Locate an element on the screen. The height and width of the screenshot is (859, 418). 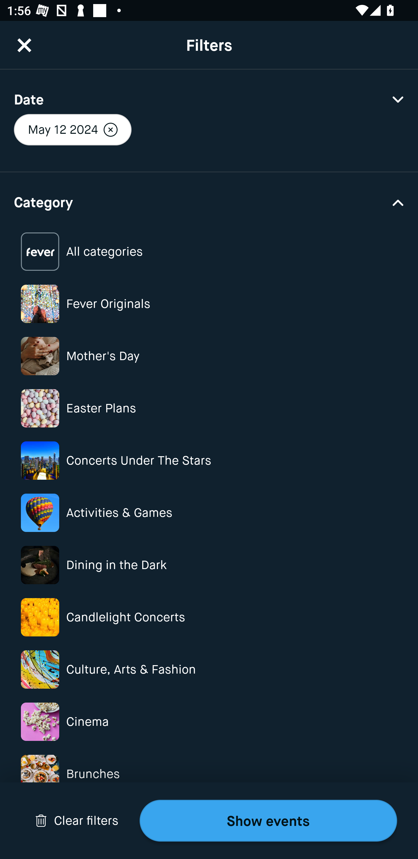
May 12 2024 Localized description is located at coordinates (73, 129).